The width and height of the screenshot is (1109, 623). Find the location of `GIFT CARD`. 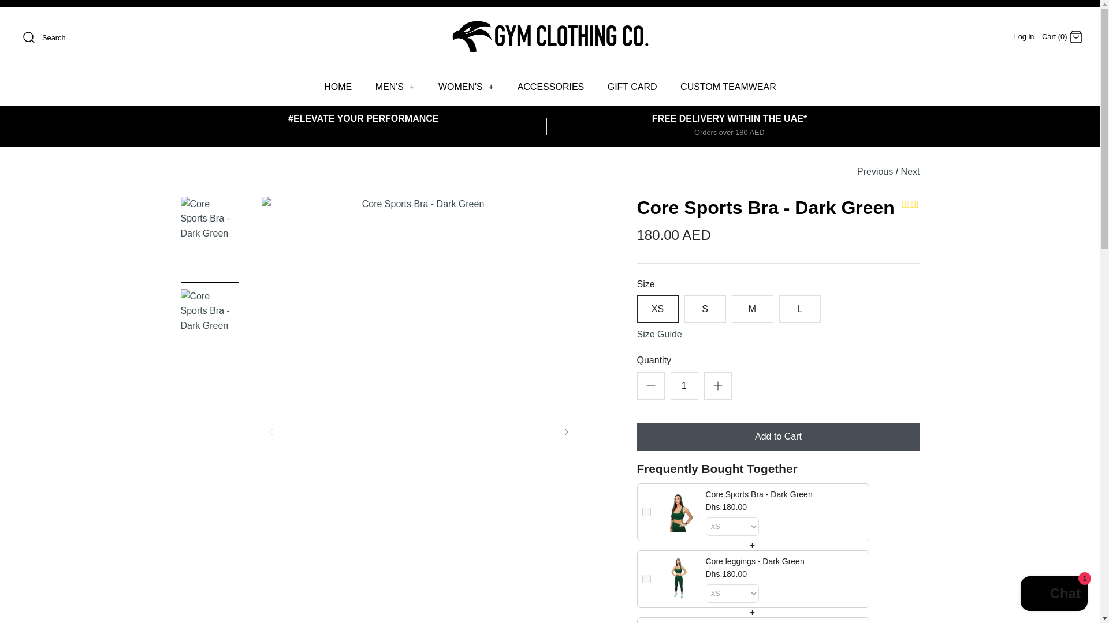

GIFT CARD is located at coordinates (632, 87).